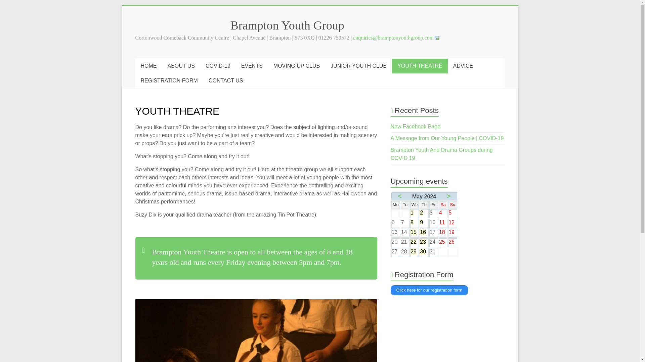 The width and height of the screenshot is (645, 362). I want to click on Brampton Youth Group, so click(287, 25).